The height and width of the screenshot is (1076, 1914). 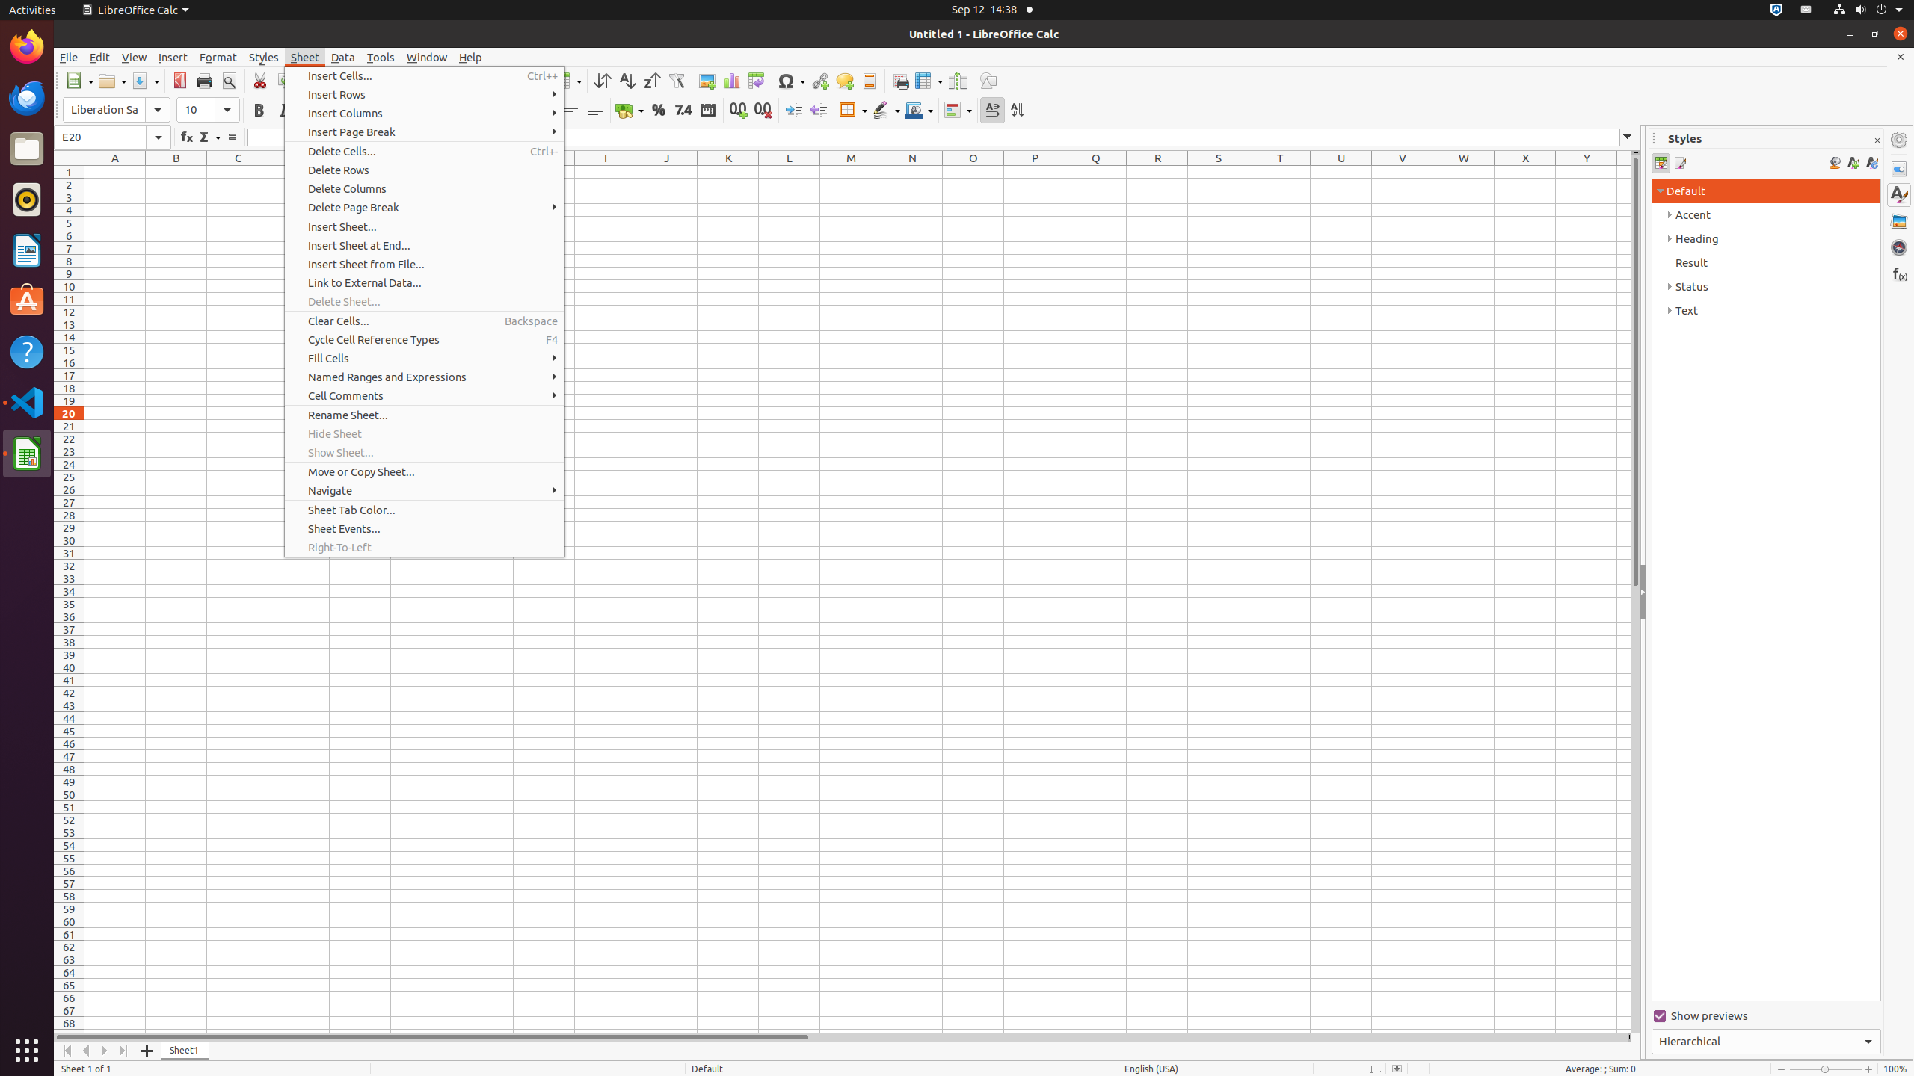 What do you see at coordinates (425, 265) in the screenshot?
I see `Insert Sheet from File...` at bounding box center [425, 265].